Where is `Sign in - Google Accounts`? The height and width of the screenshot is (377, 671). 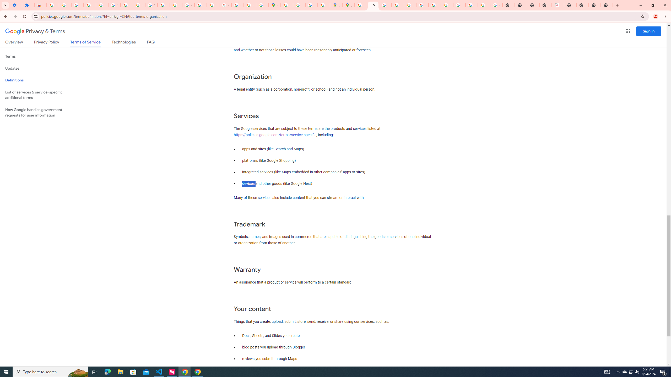
Sign in - Google Accounts is located at coordinates (114, 5).